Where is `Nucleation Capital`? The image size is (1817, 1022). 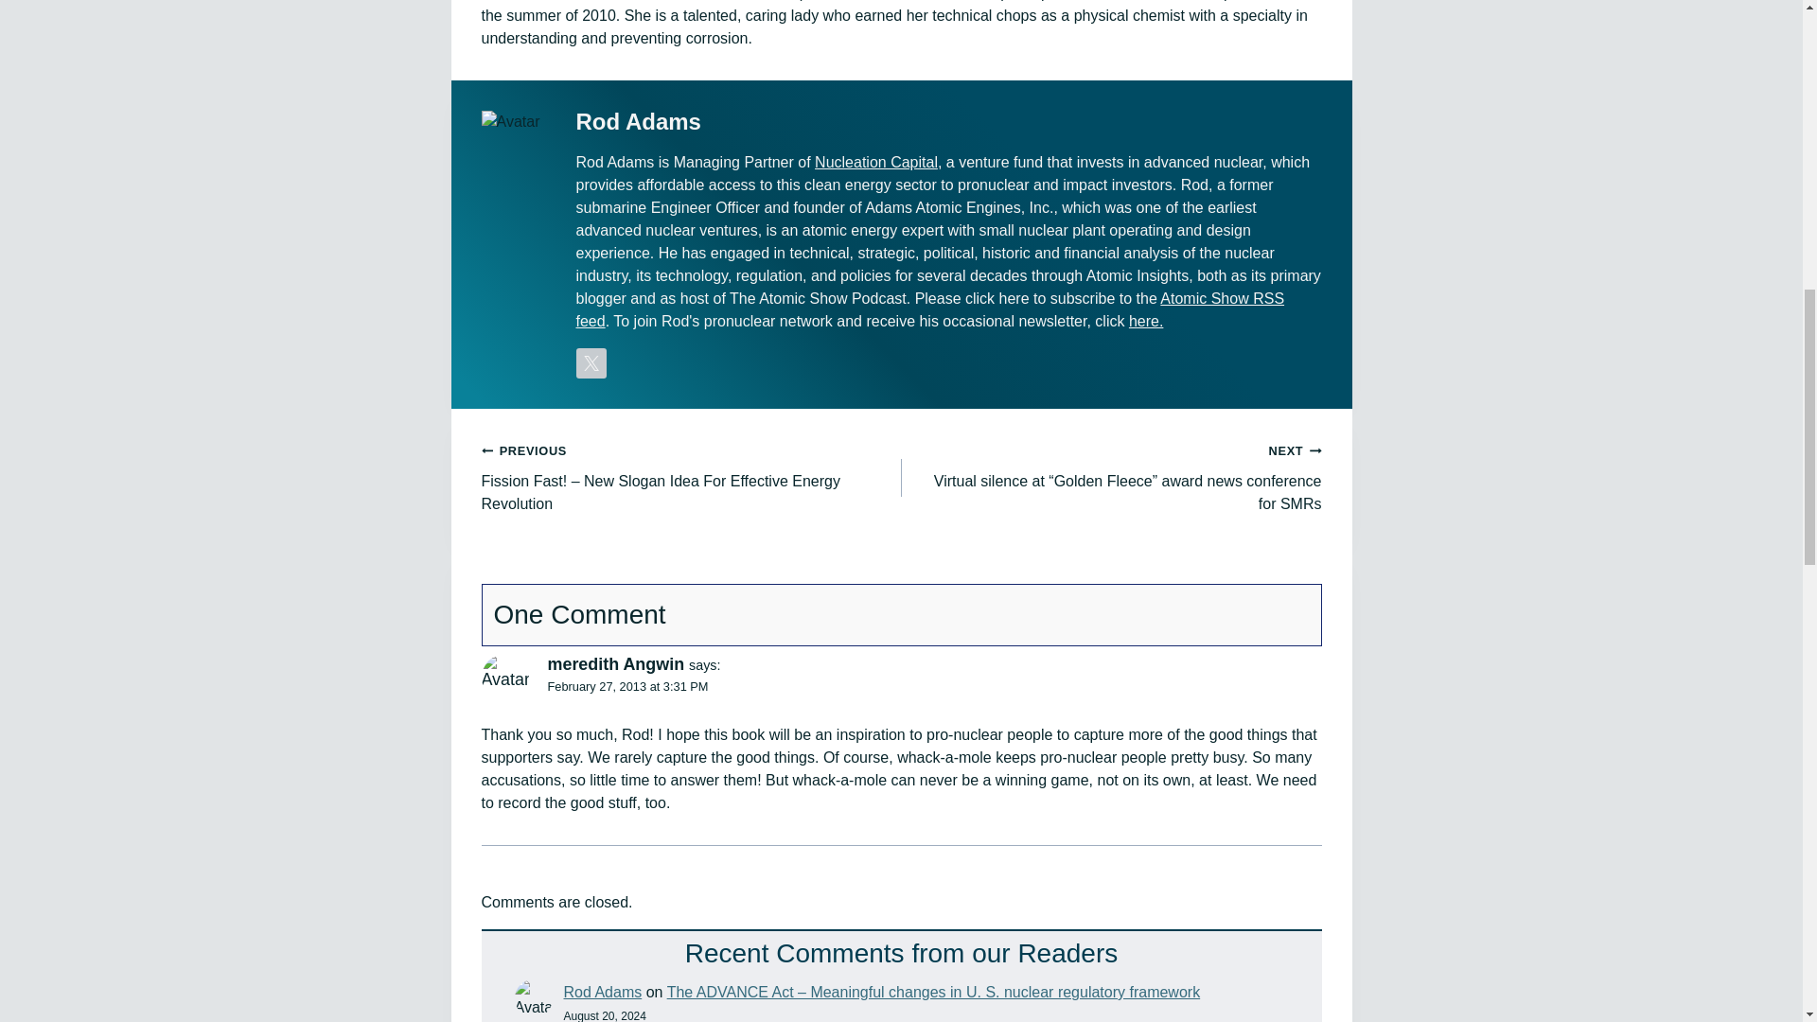 Nucleation Capital is located at coordinates (875, 163).